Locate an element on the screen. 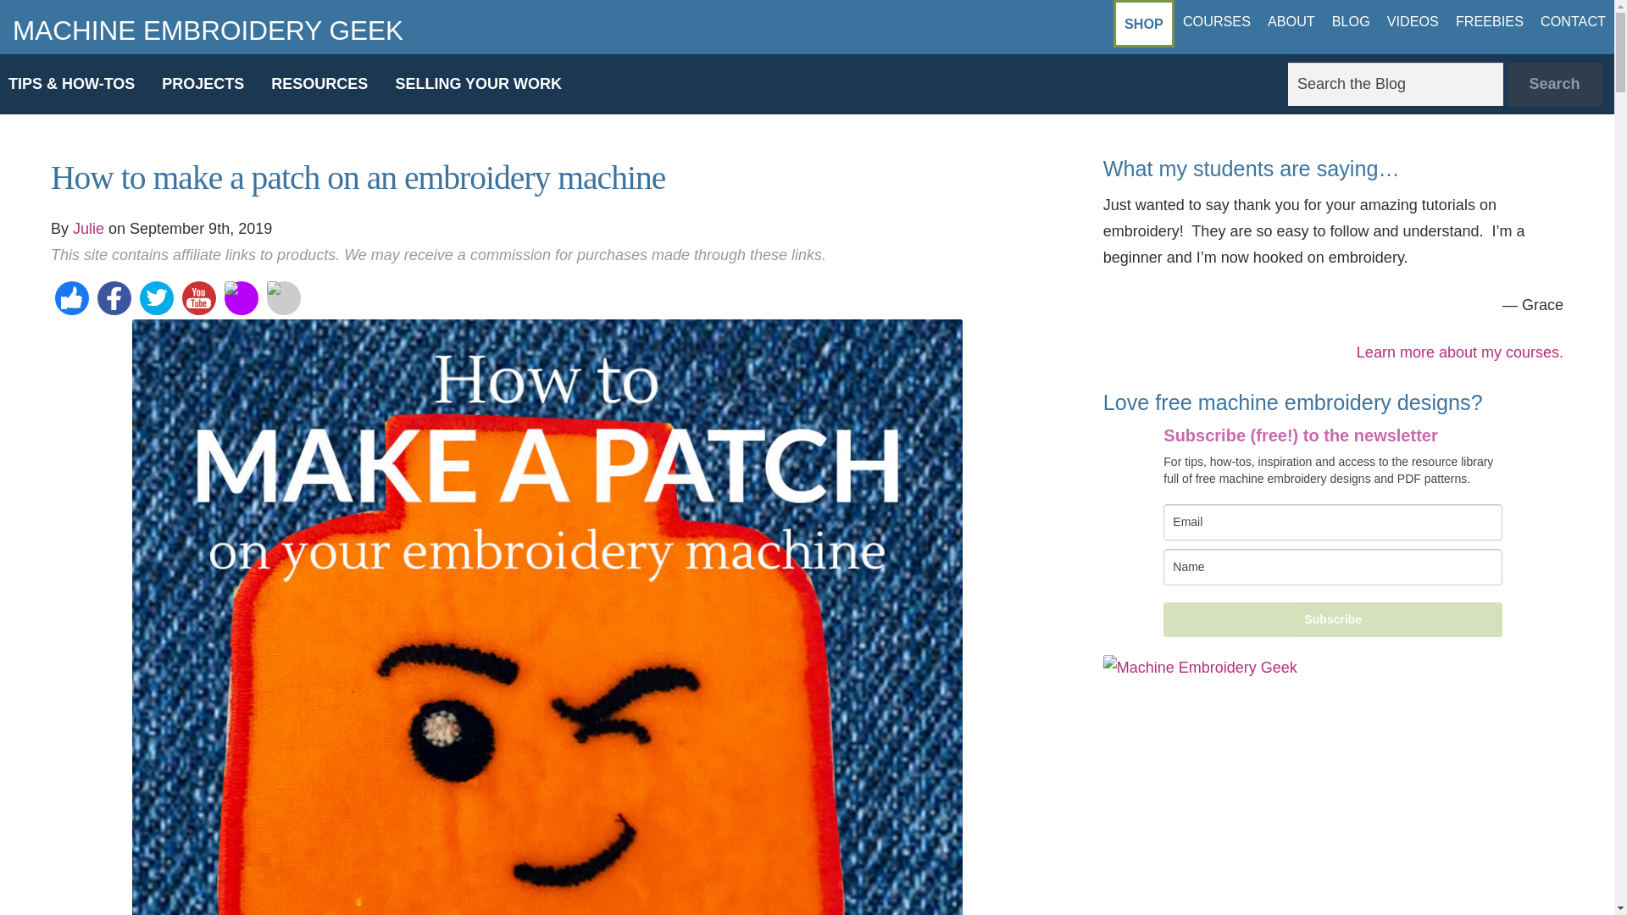 This screenshot has width=1627, height=915. Search is located at coordinates (1554, 85).